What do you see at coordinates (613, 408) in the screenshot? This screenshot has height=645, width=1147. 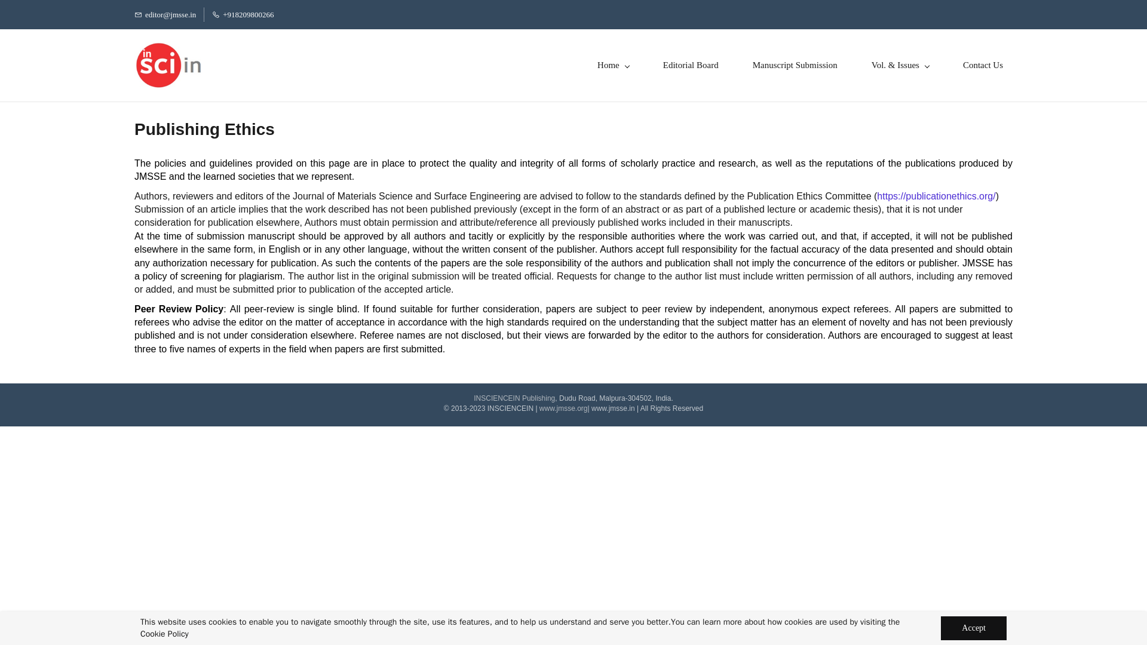 I see `www.jmsse.in` at bounding box center [613, 408].